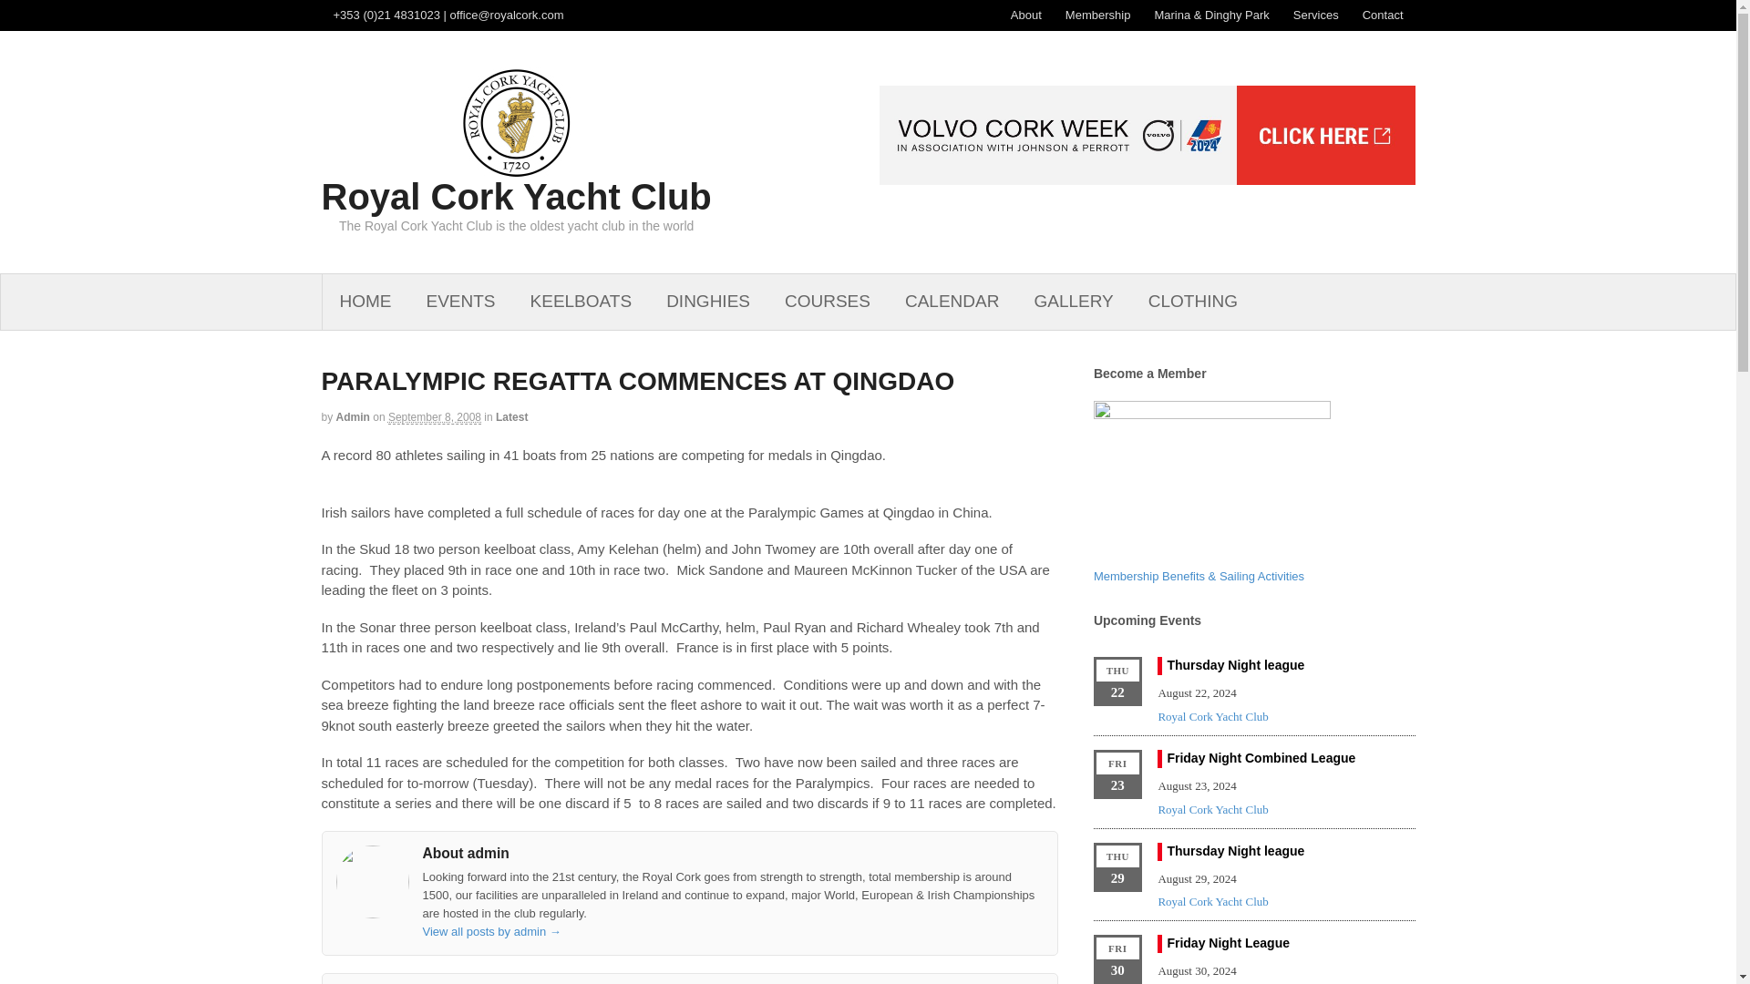 Image resolution: width=1750 pixels, height=984 pixels. I want to click on Posts by admin, so click(352, 417).